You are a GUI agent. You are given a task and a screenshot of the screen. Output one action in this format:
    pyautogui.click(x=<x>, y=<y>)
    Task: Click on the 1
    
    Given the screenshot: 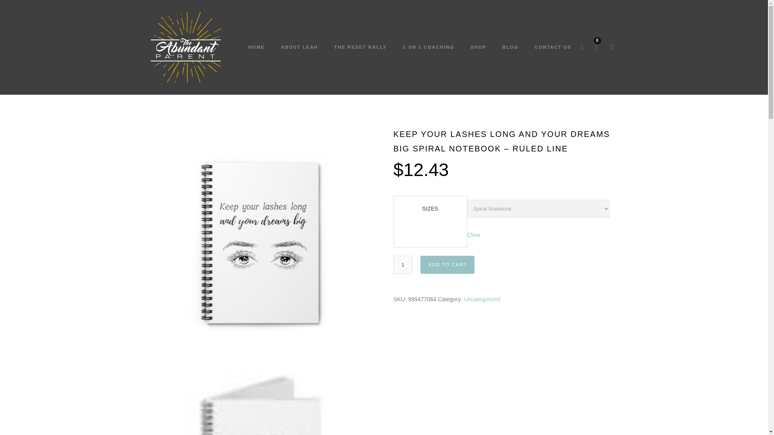 What is the action you would take?
    pyautogui.click(x=403, y=265)
    